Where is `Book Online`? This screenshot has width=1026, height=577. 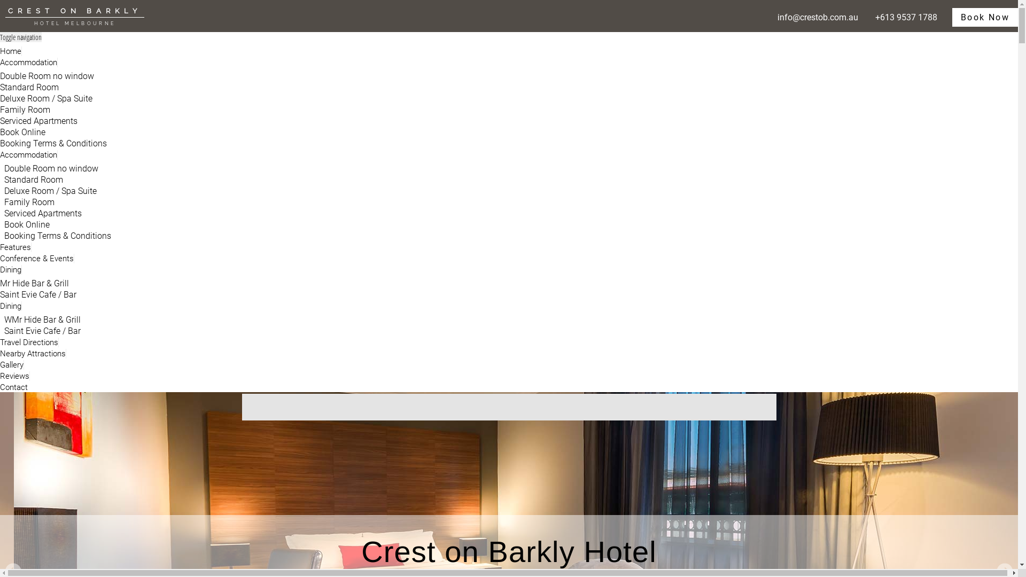 Book Online is located at coordinates (27, 224).